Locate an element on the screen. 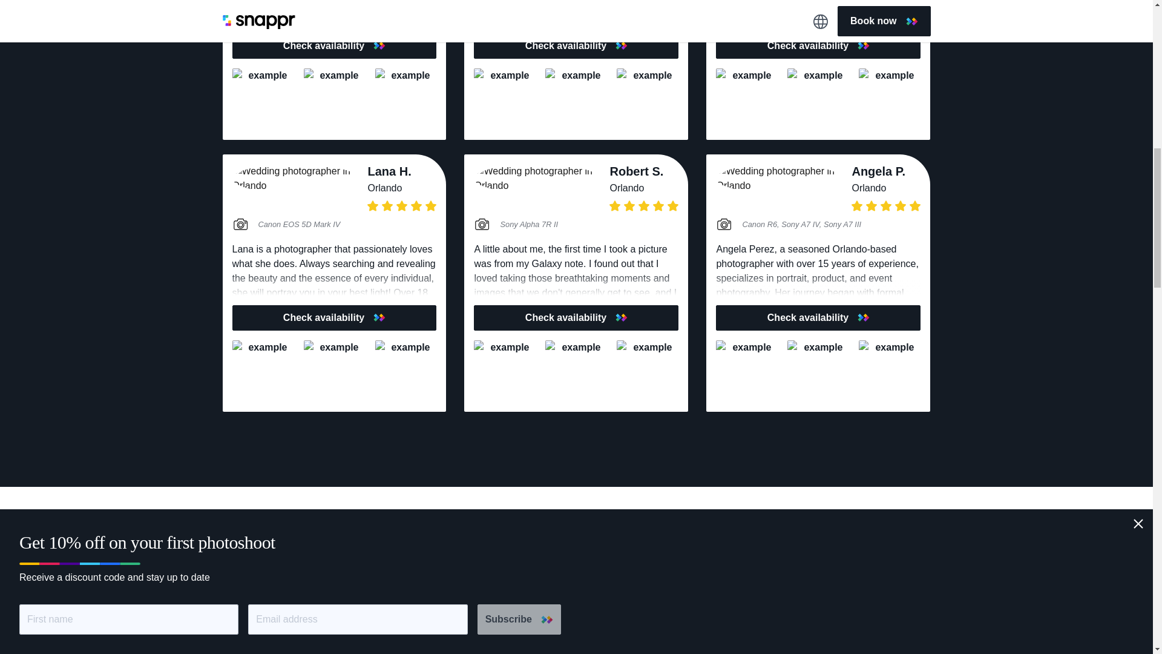 The height and width of the screenshot is (654, 1162). Check availability is located at coordinates (818, 318).